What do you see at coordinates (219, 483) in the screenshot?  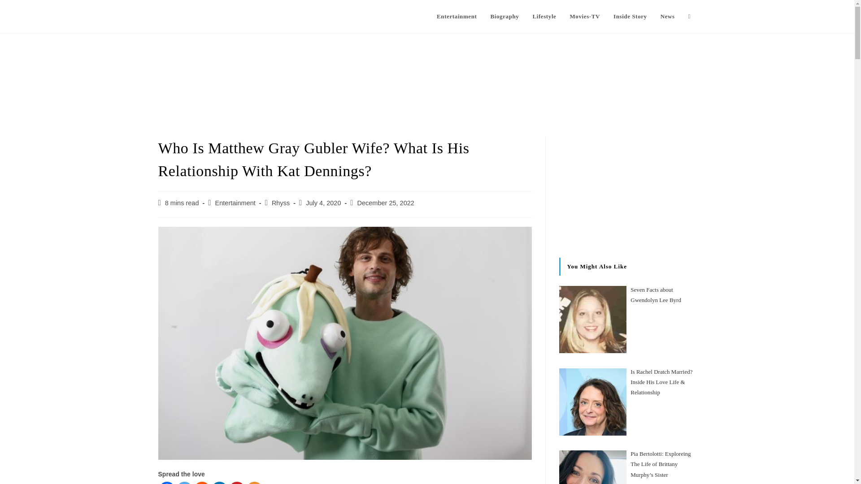 I see `Linkedin` at bounding box center [219, 483].